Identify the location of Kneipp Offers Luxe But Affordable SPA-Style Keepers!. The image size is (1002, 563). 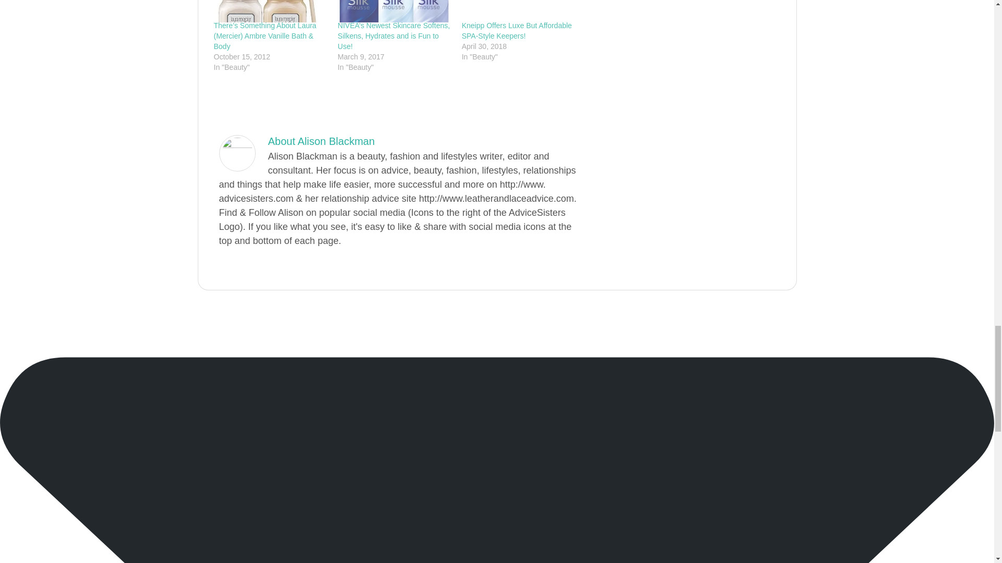
(519, 11).